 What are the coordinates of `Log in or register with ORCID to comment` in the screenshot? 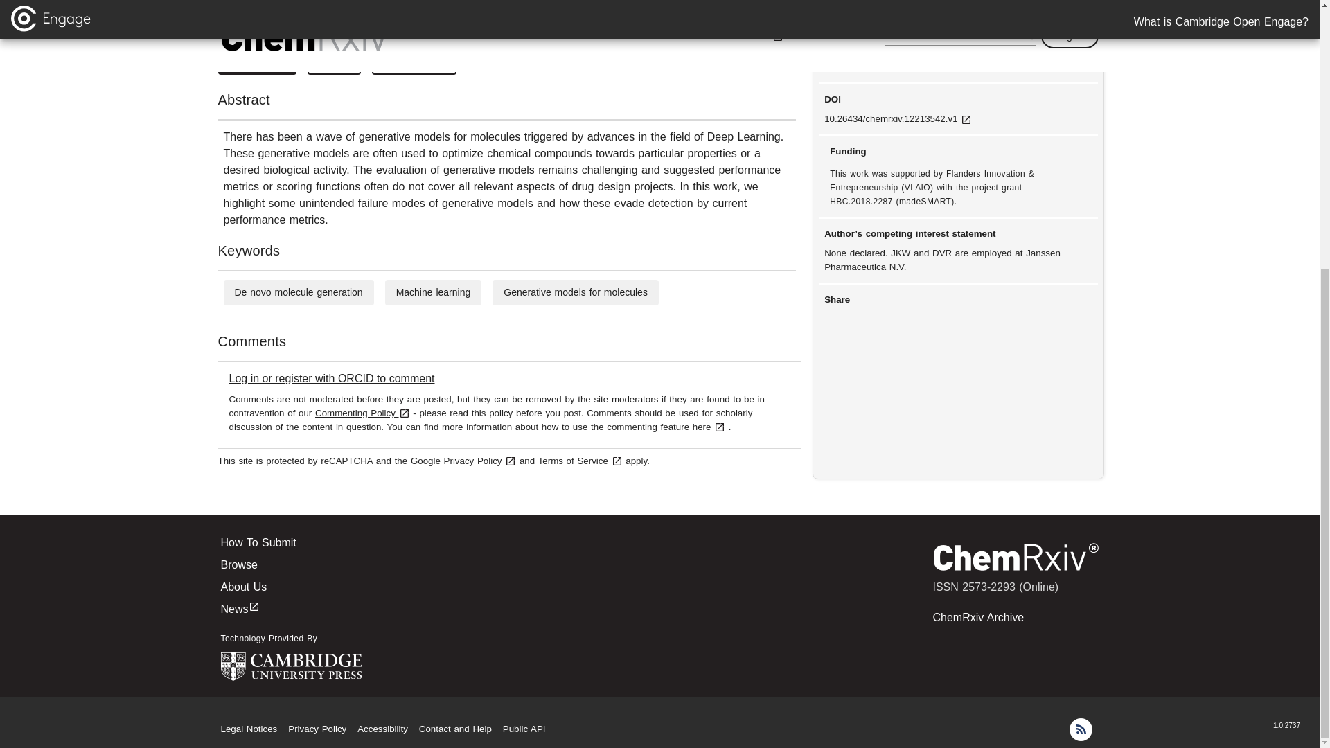 It's located at (331, 378).